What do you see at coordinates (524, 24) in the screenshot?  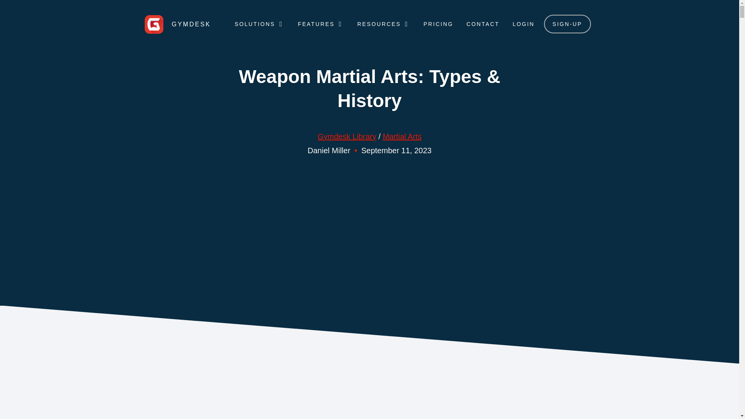 I see `LOGIN` at bounding box center [524, 24].